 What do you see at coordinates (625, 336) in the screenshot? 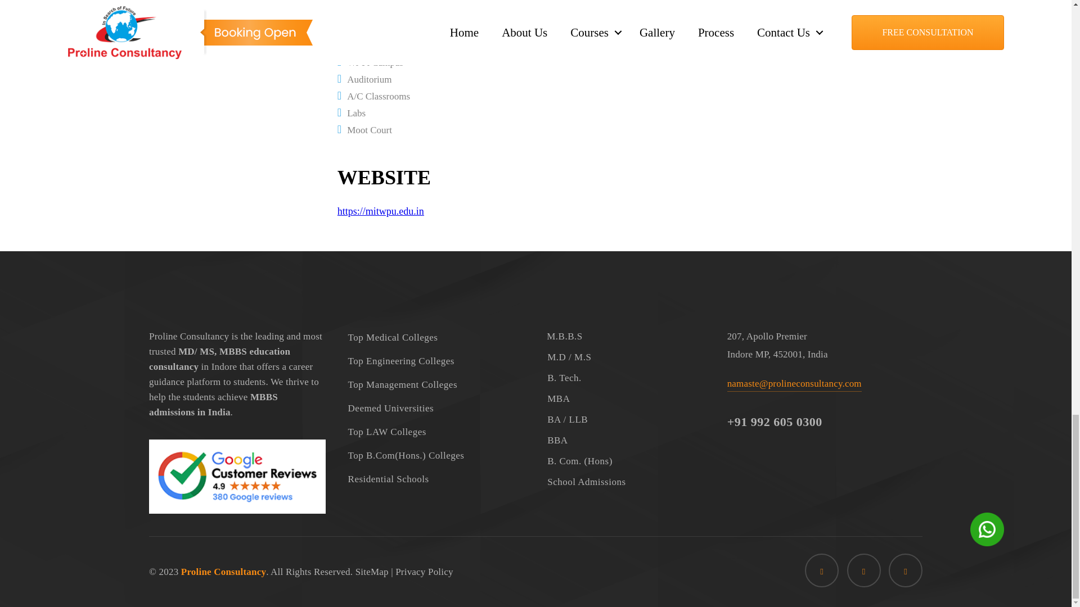
I see `M.B.B.S` at bounding box center [625, 336].